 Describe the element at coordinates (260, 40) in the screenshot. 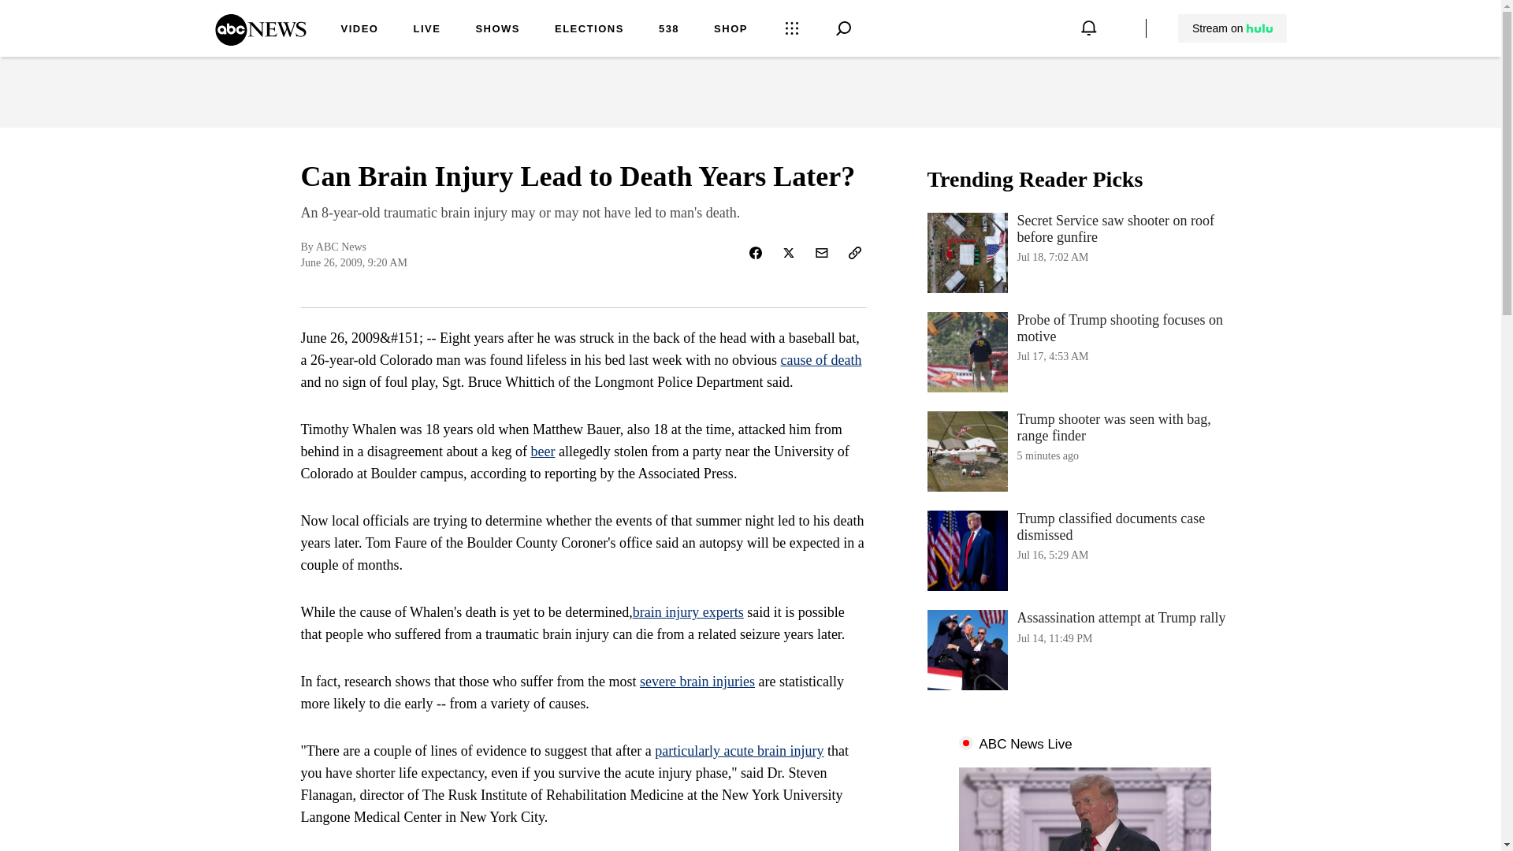

I see `ELECTIONS` at that location.